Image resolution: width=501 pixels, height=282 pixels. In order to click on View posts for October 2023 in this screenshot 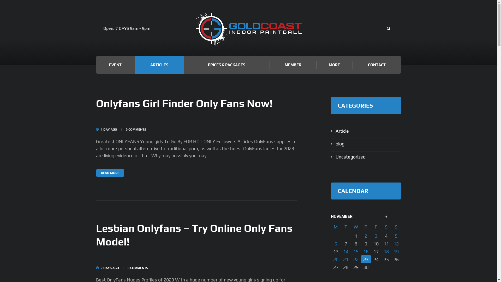, I will do `click(386, 216)`.